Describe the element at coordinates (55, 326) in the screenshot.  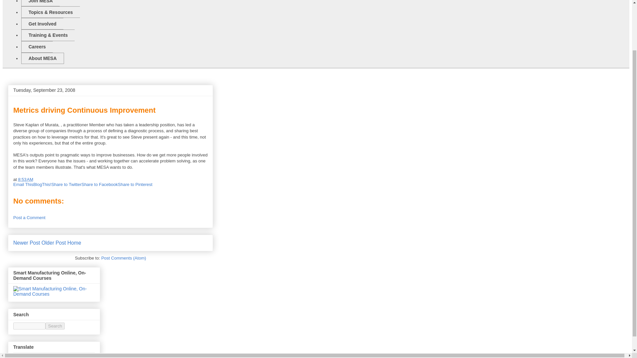
I see `search` at that location.